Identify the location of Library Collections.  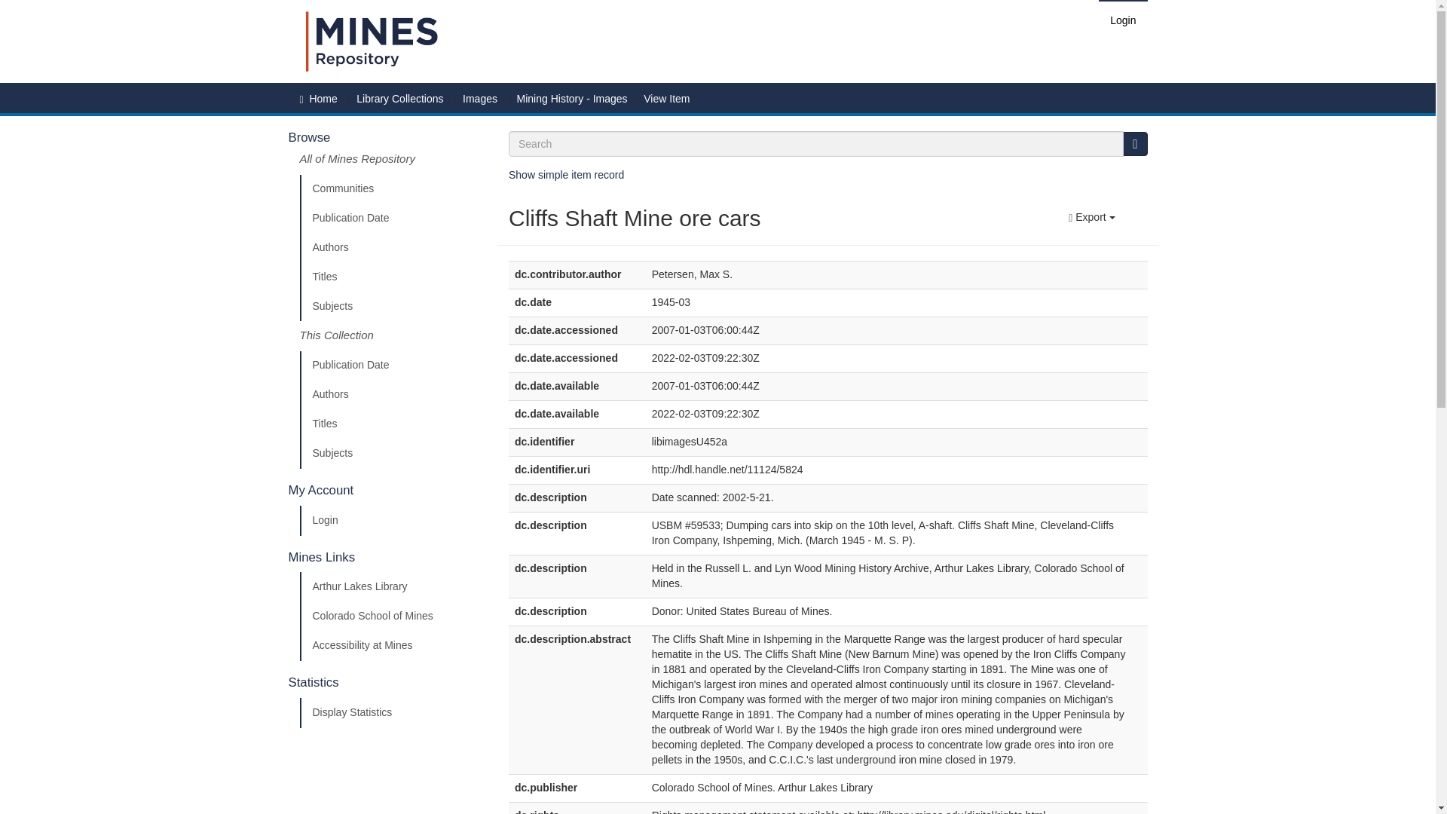
(399, 99).